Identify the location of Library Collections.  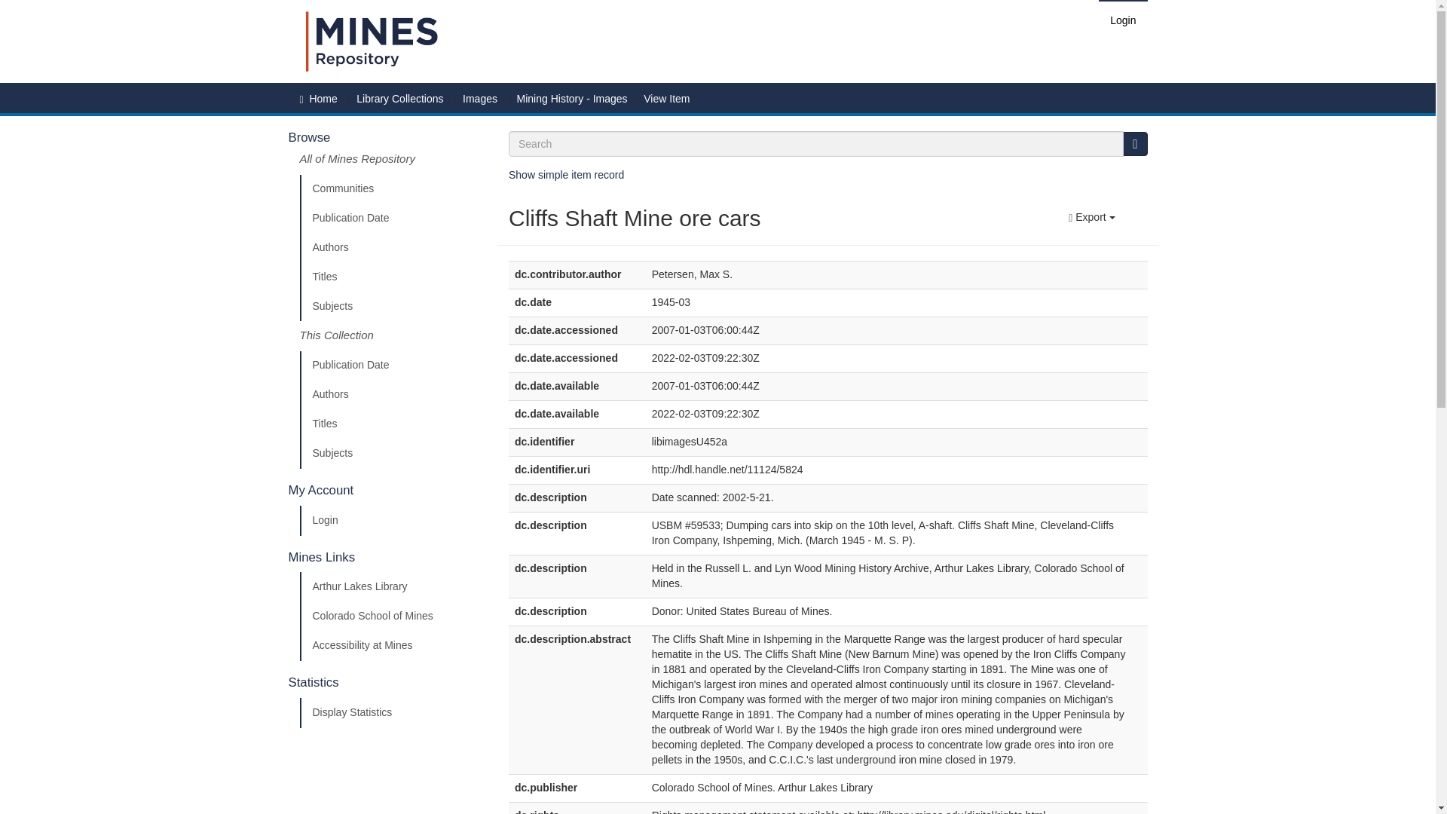
(399, 99).